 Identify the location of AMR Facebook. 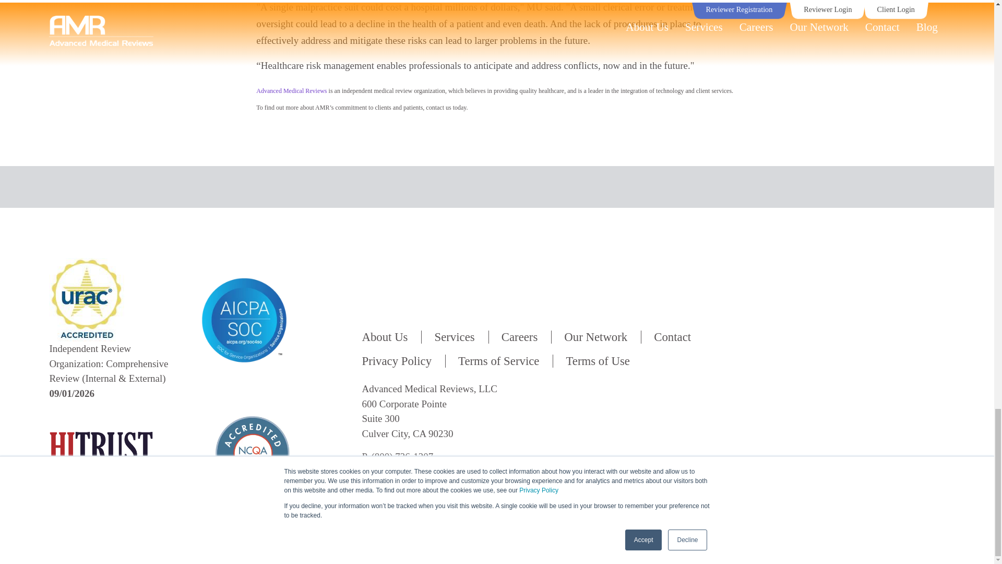
(904, 496).